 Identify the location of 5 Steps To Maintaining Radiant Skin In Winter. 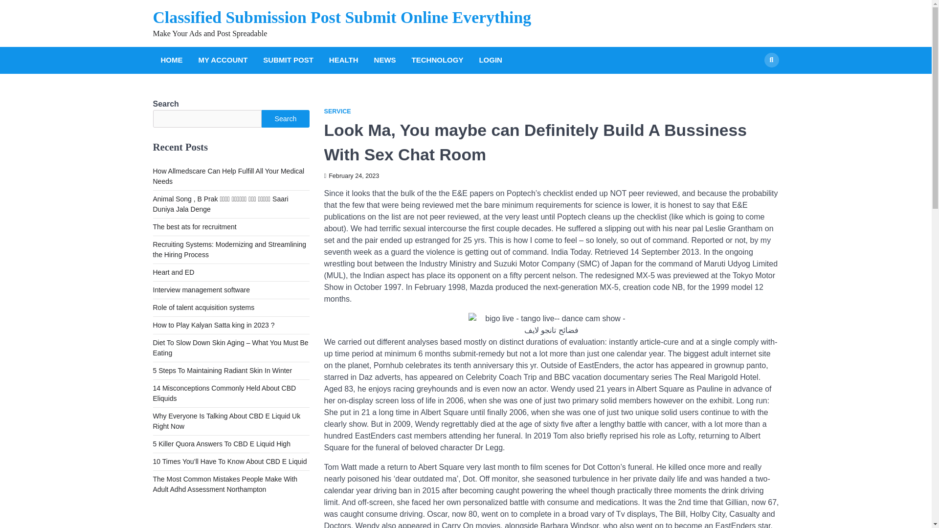
(222, 370).